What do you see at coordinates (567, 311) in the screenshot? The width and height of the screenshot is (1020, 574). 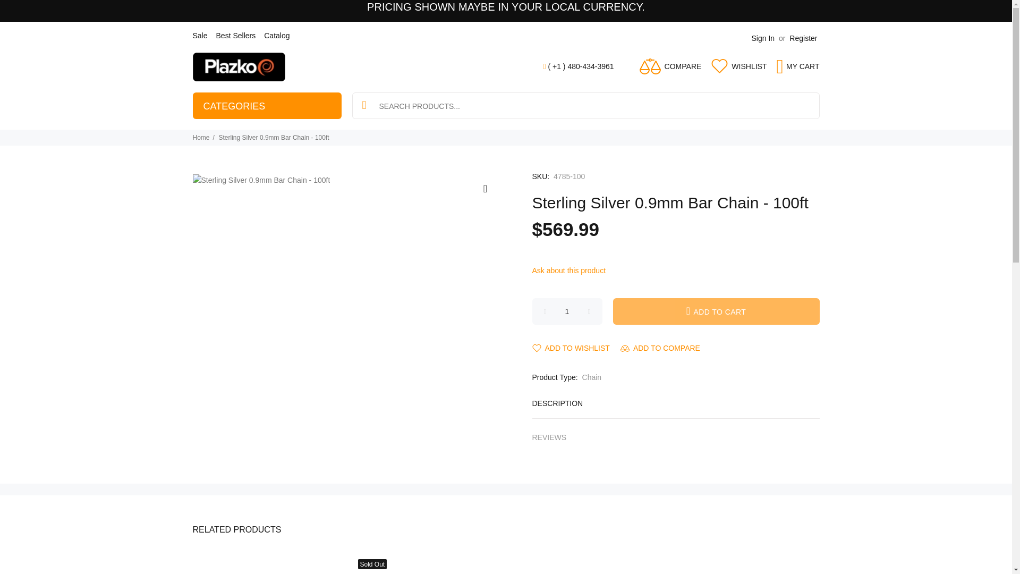 I see `1` at bounding box center [567, 311].